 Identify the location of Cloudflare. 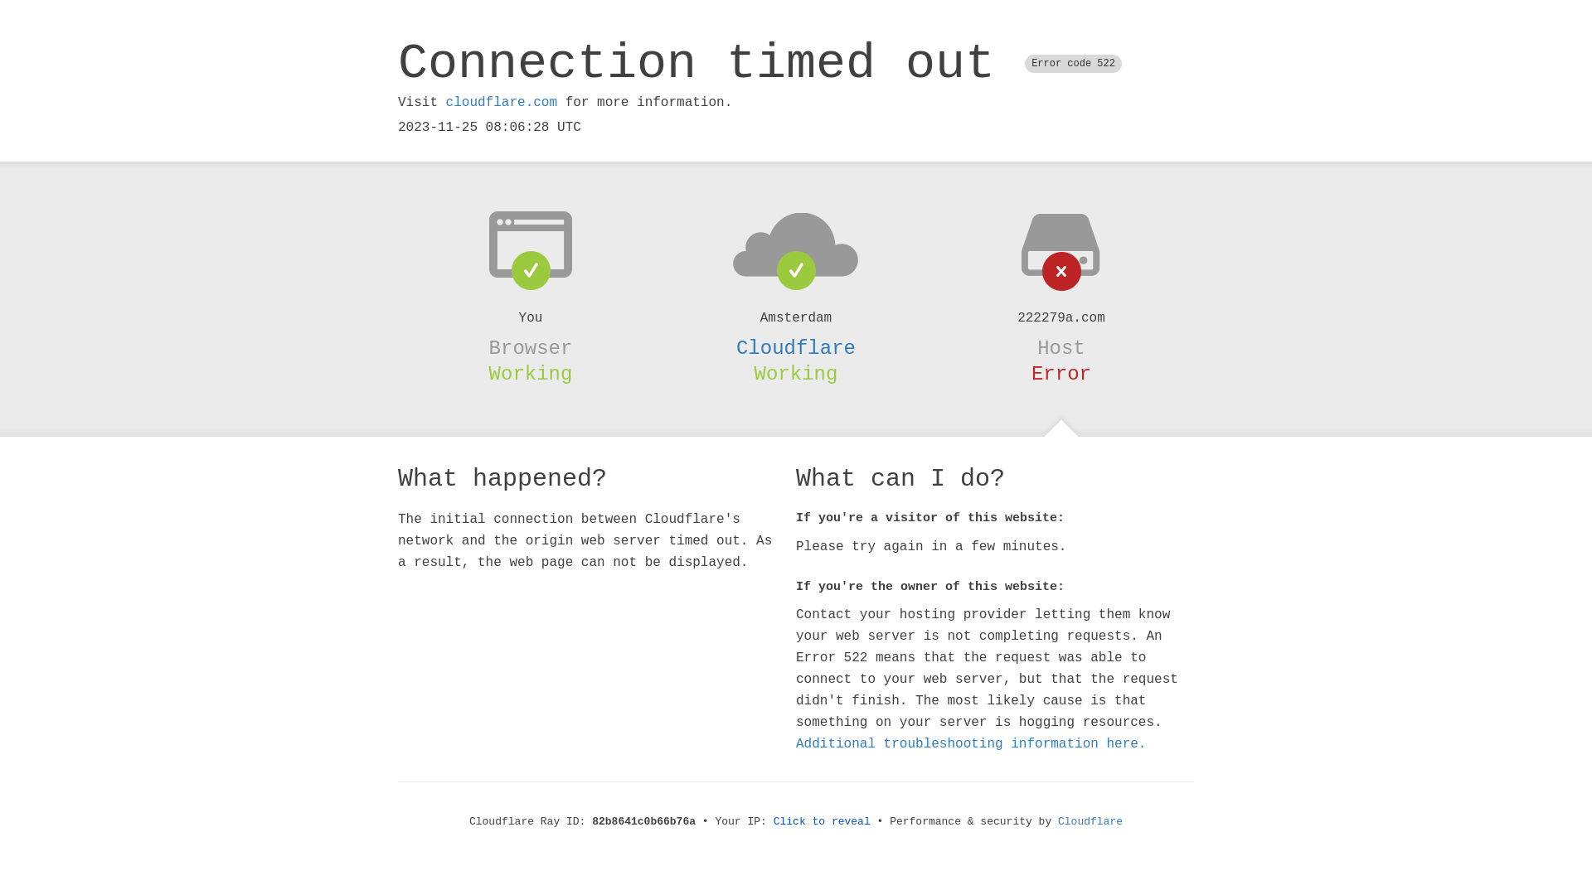
(1090, 822).